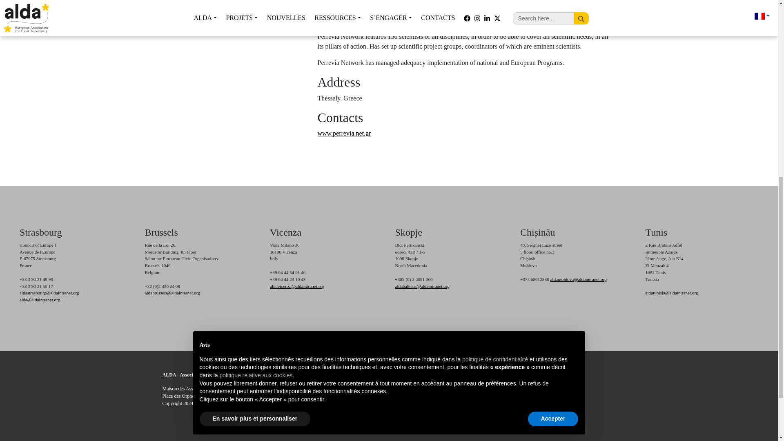 The height and width of the screenshot is (441, 784). I want to click on Cookie Policy , so click(487, 396).